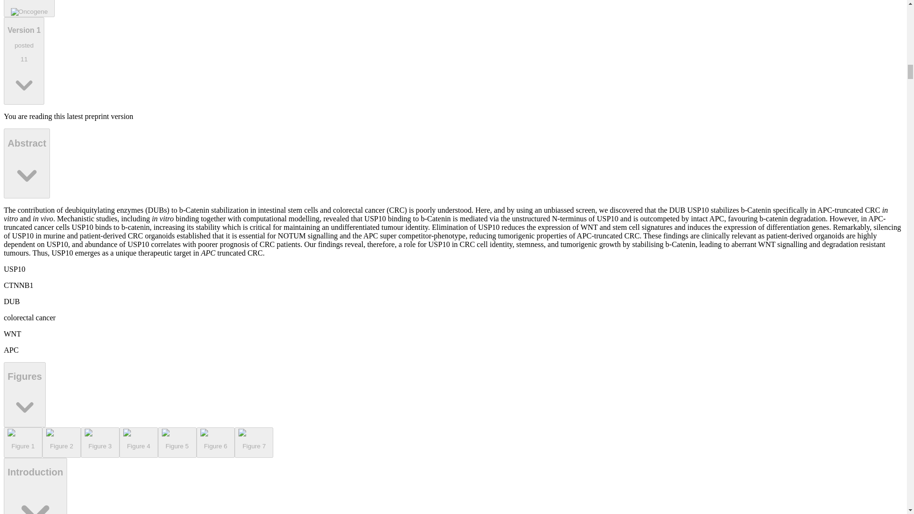 The image size is (914, 514). Describe the element at coordinates (29, 9) in the screenshot. I see `Figure 3` at that location.